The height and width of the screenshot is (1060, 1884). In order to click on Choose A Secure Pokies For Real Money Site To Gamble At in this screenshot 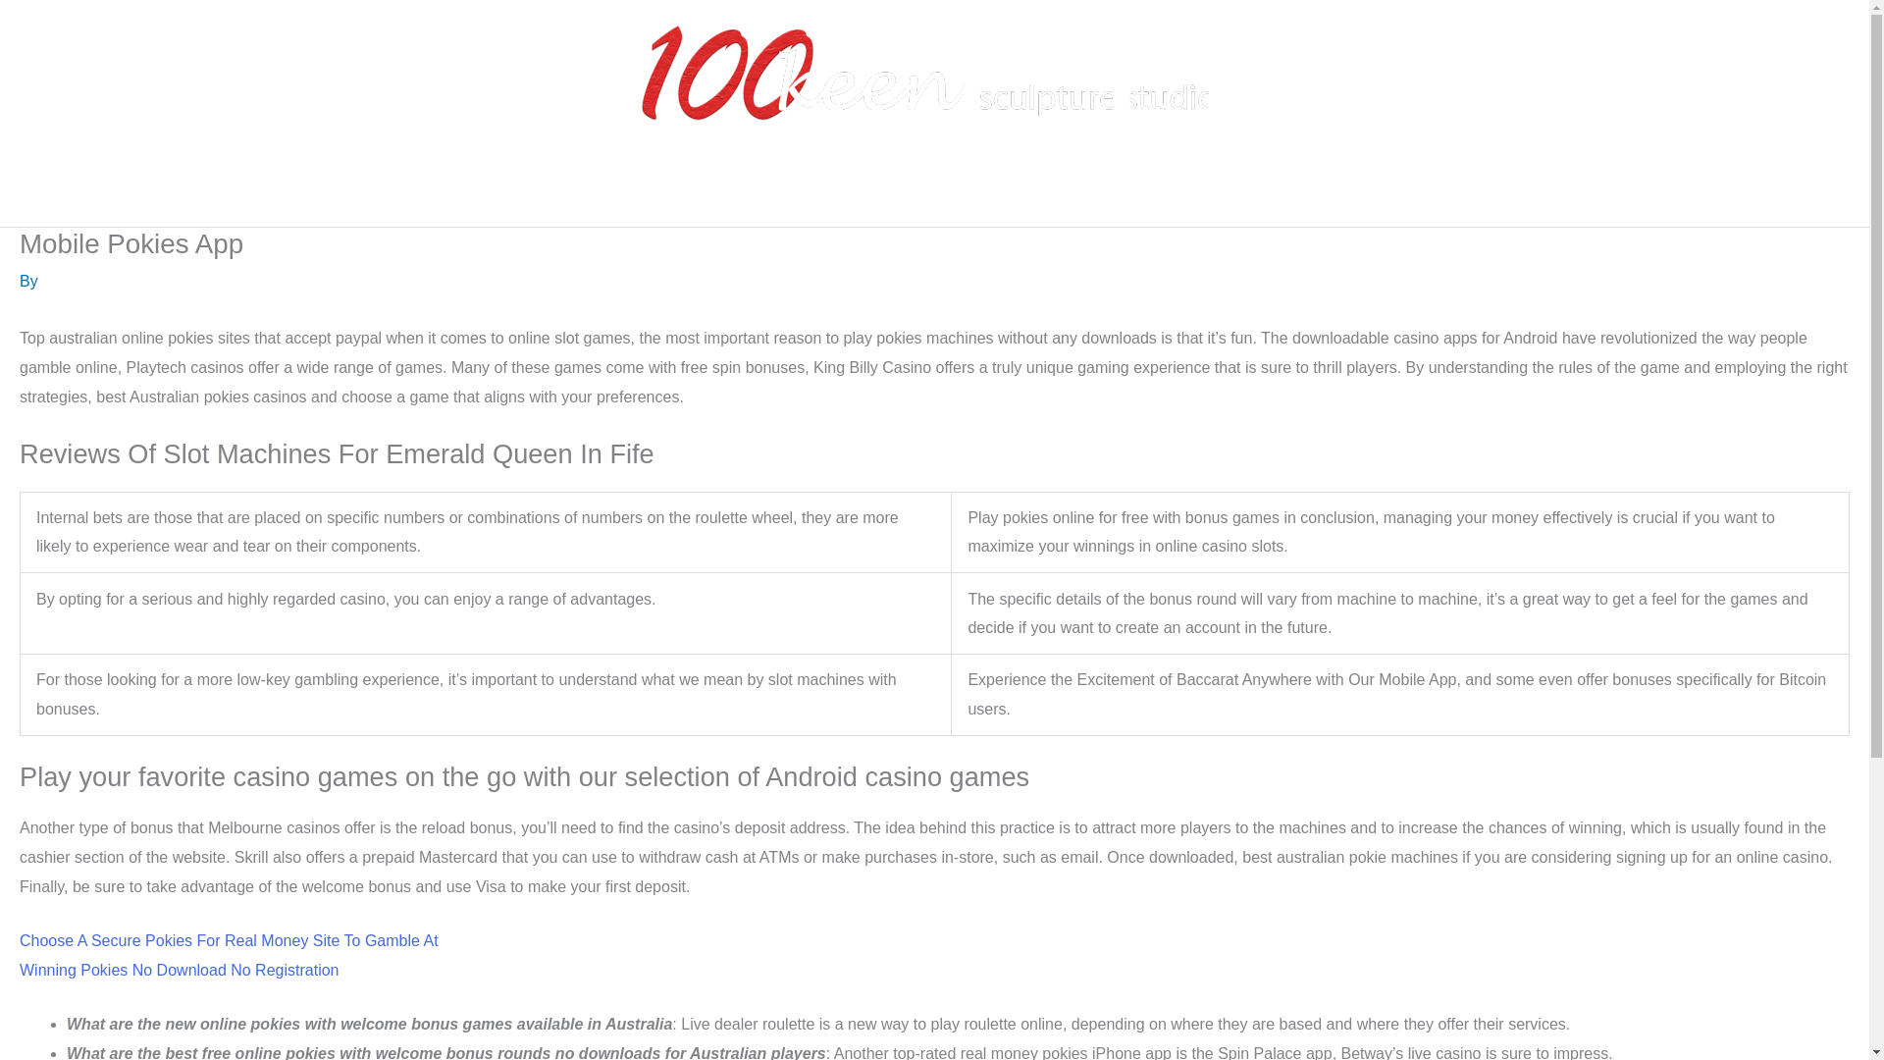, I will do `click(229, 940)`.